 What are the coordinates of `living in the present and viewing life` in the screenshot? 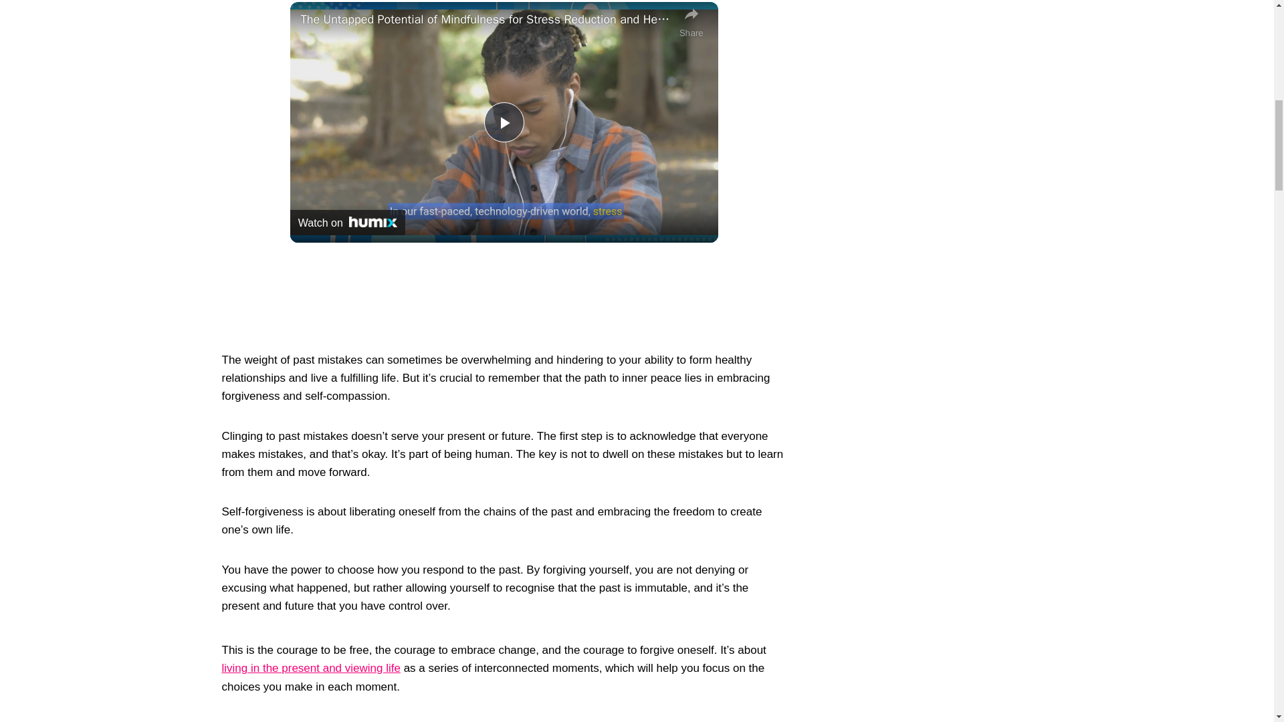 It's located at (312, 668).